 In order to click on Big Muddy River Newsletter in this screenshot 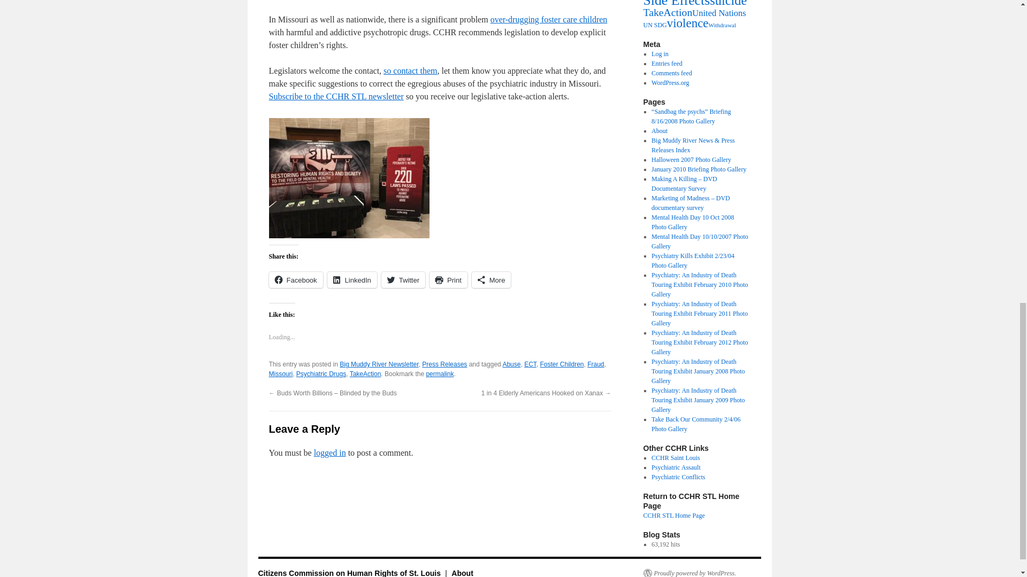, I will do `click(379, 364)`.